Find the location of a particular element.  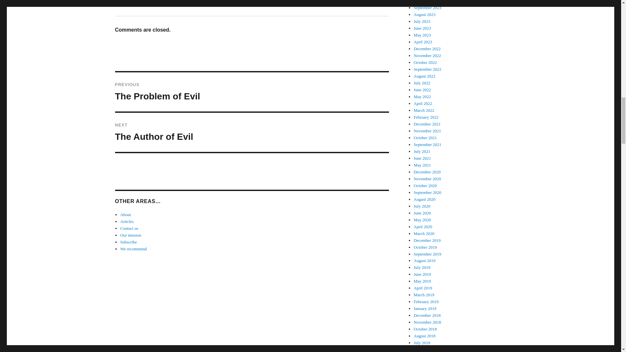

Subscribe is located at coordinates (128, 242).